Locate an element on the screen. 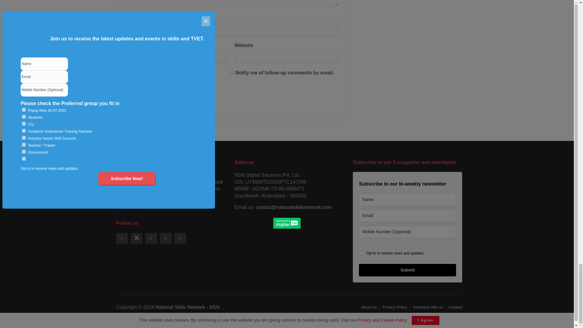 The image size is (583, 328). Post Comment is located at coordinates (146, 101).